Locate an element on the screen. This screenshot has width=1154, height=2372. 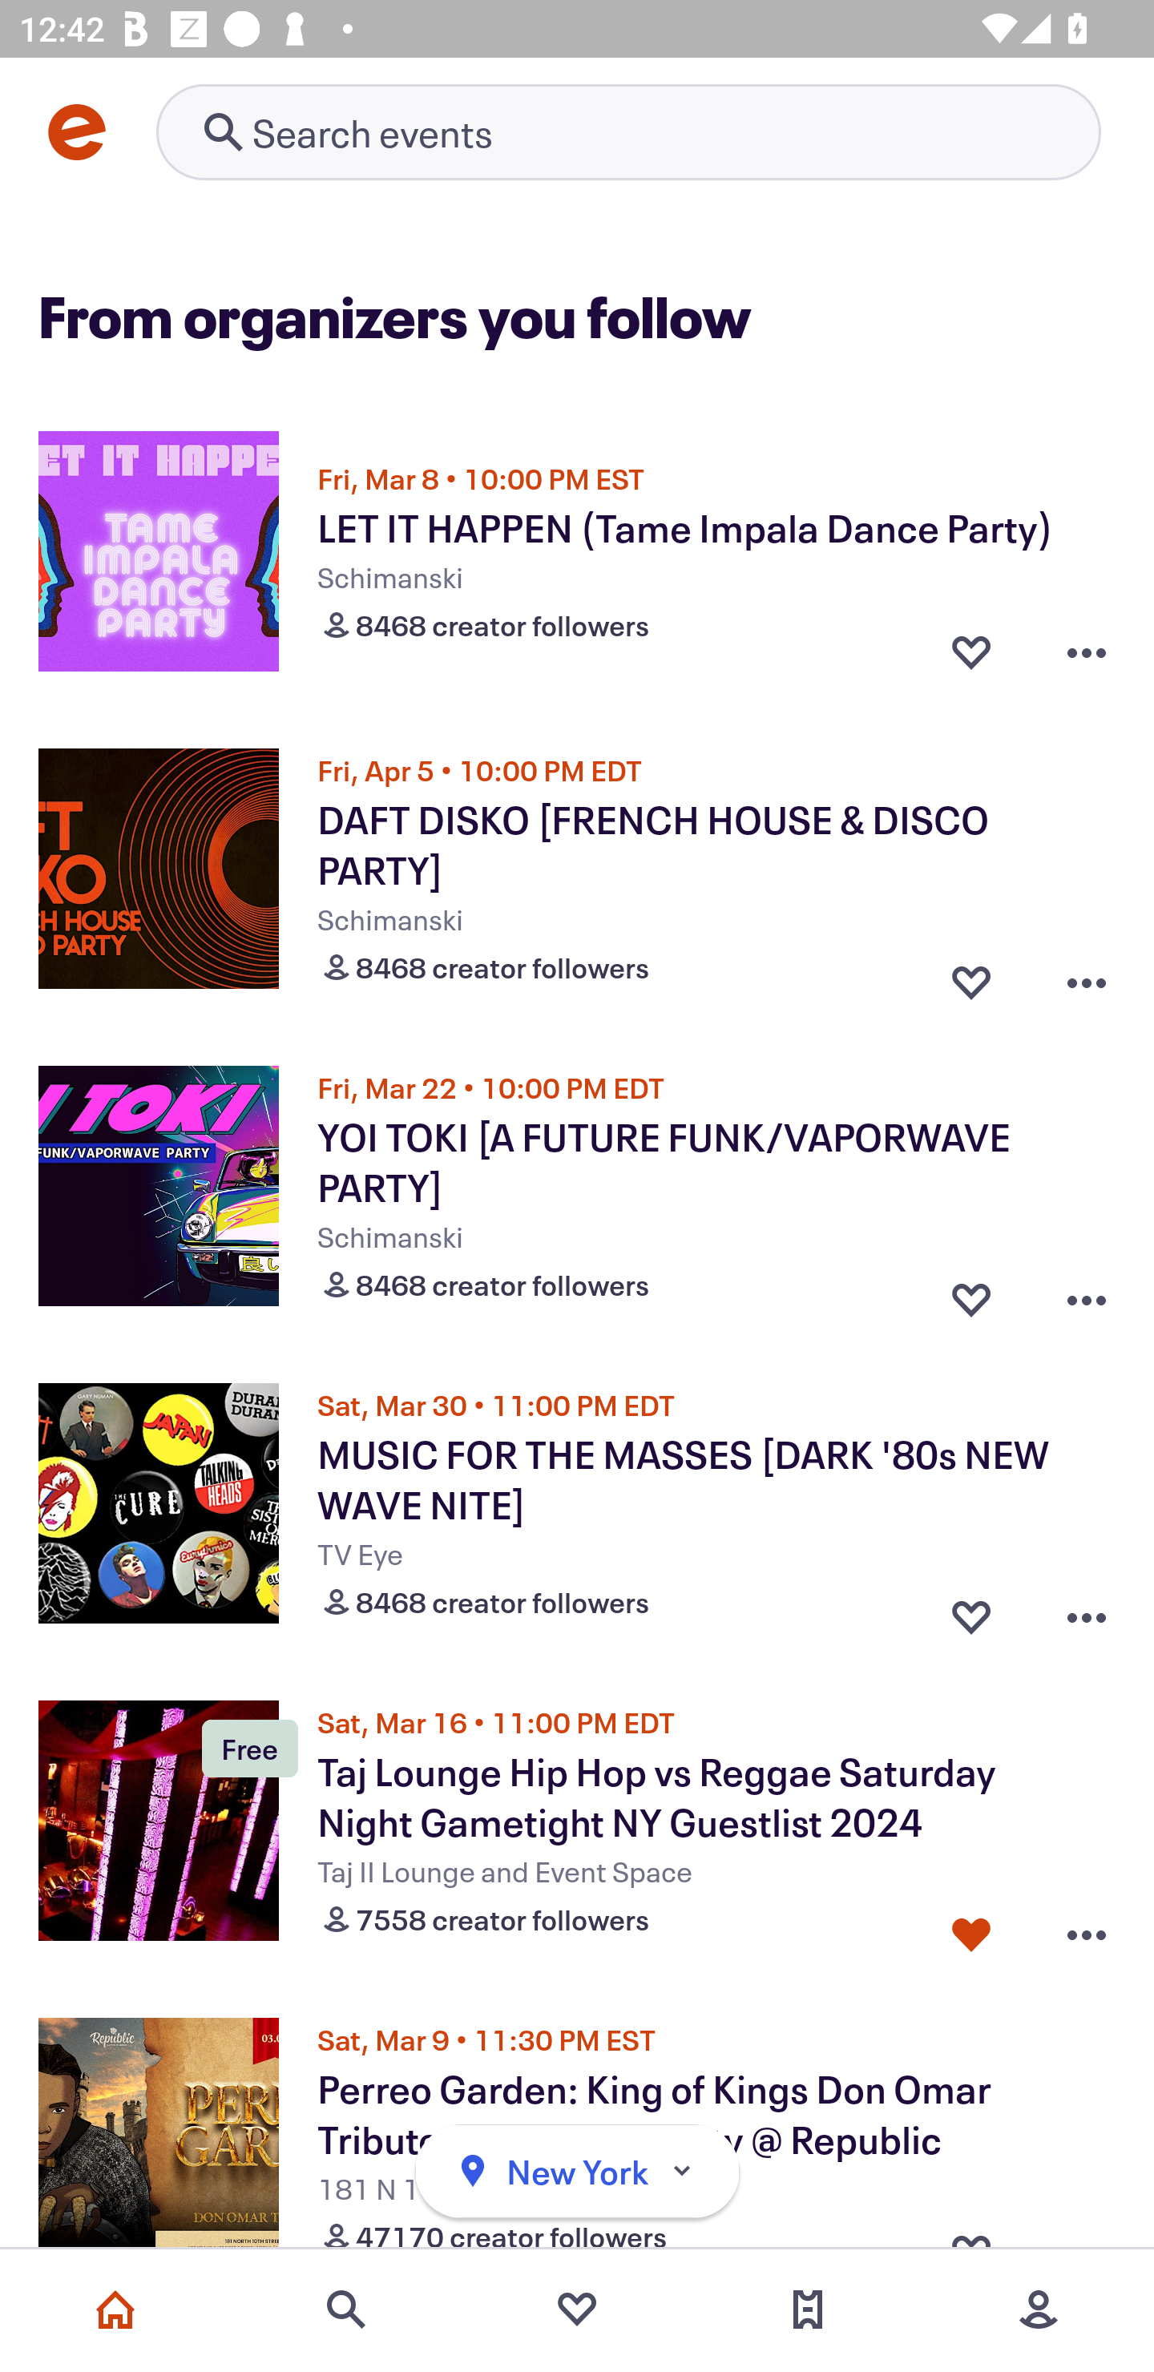
Favorite button is located at coordinates (971, 1611).